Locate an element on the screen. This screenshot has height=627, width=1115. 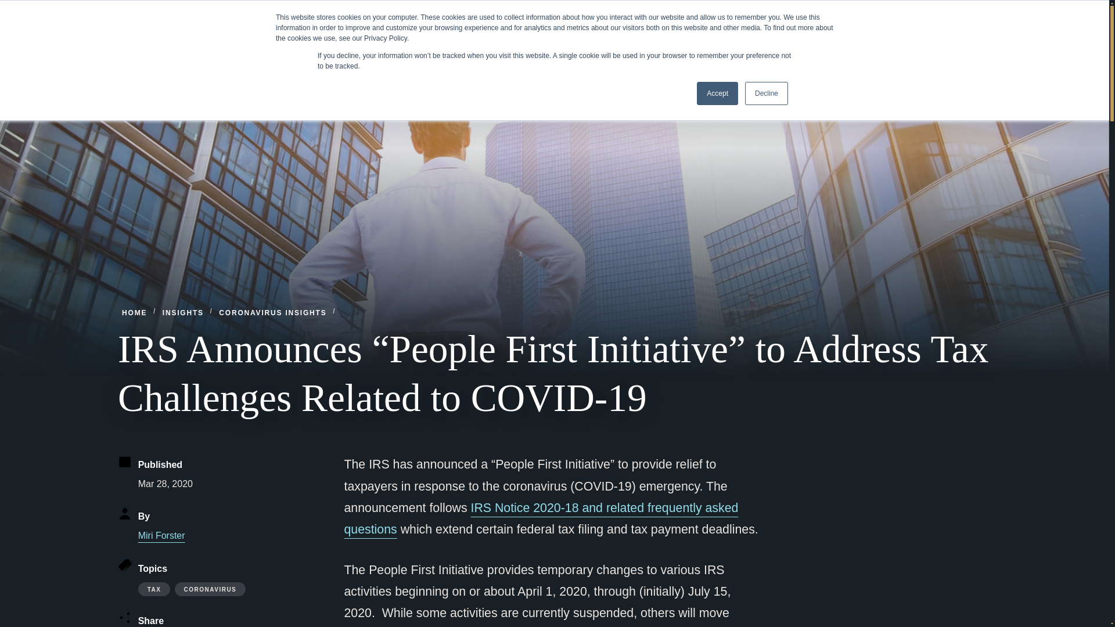
Decline is located at coordinates (767, 93).